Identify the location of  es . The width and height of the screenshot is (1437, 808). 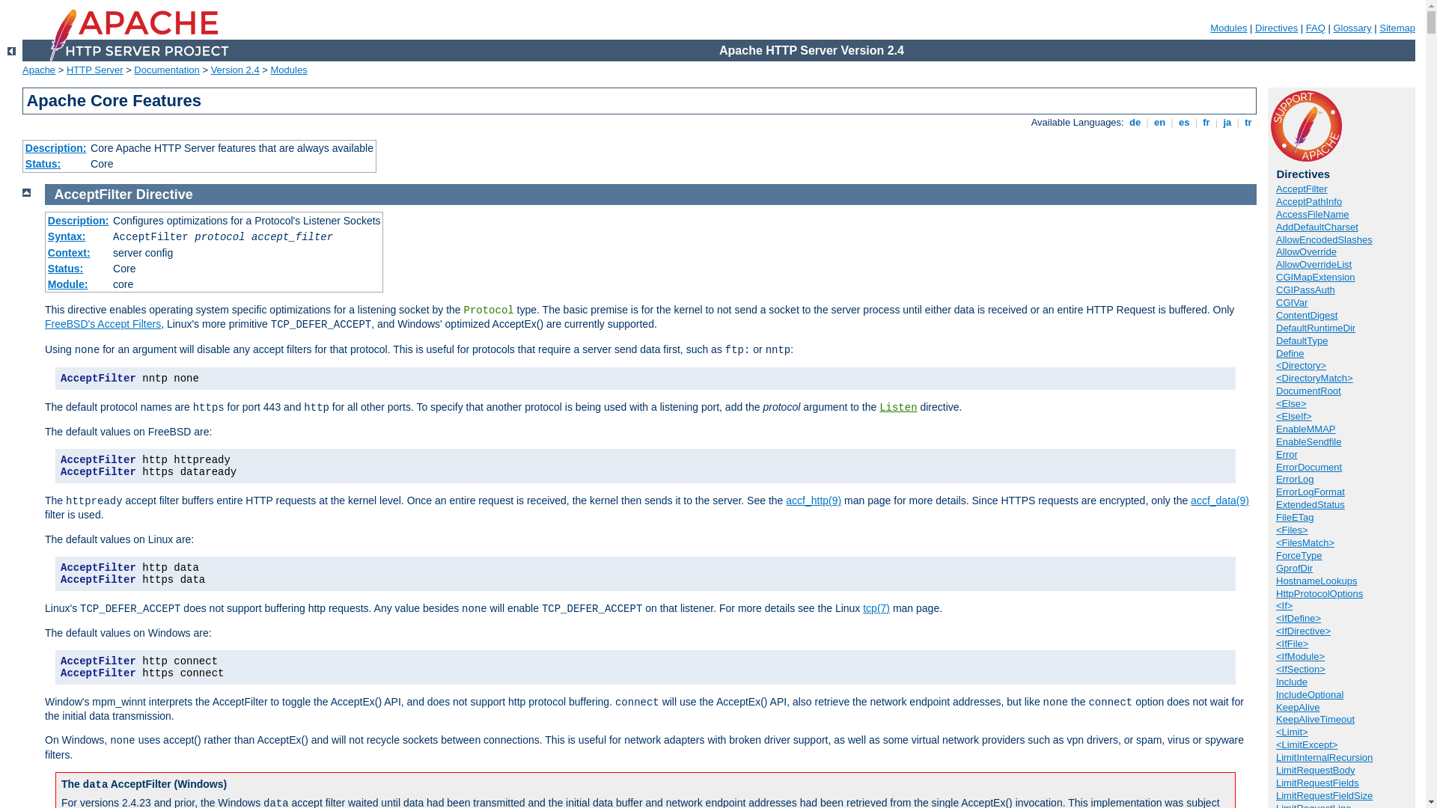
(1184, 122).